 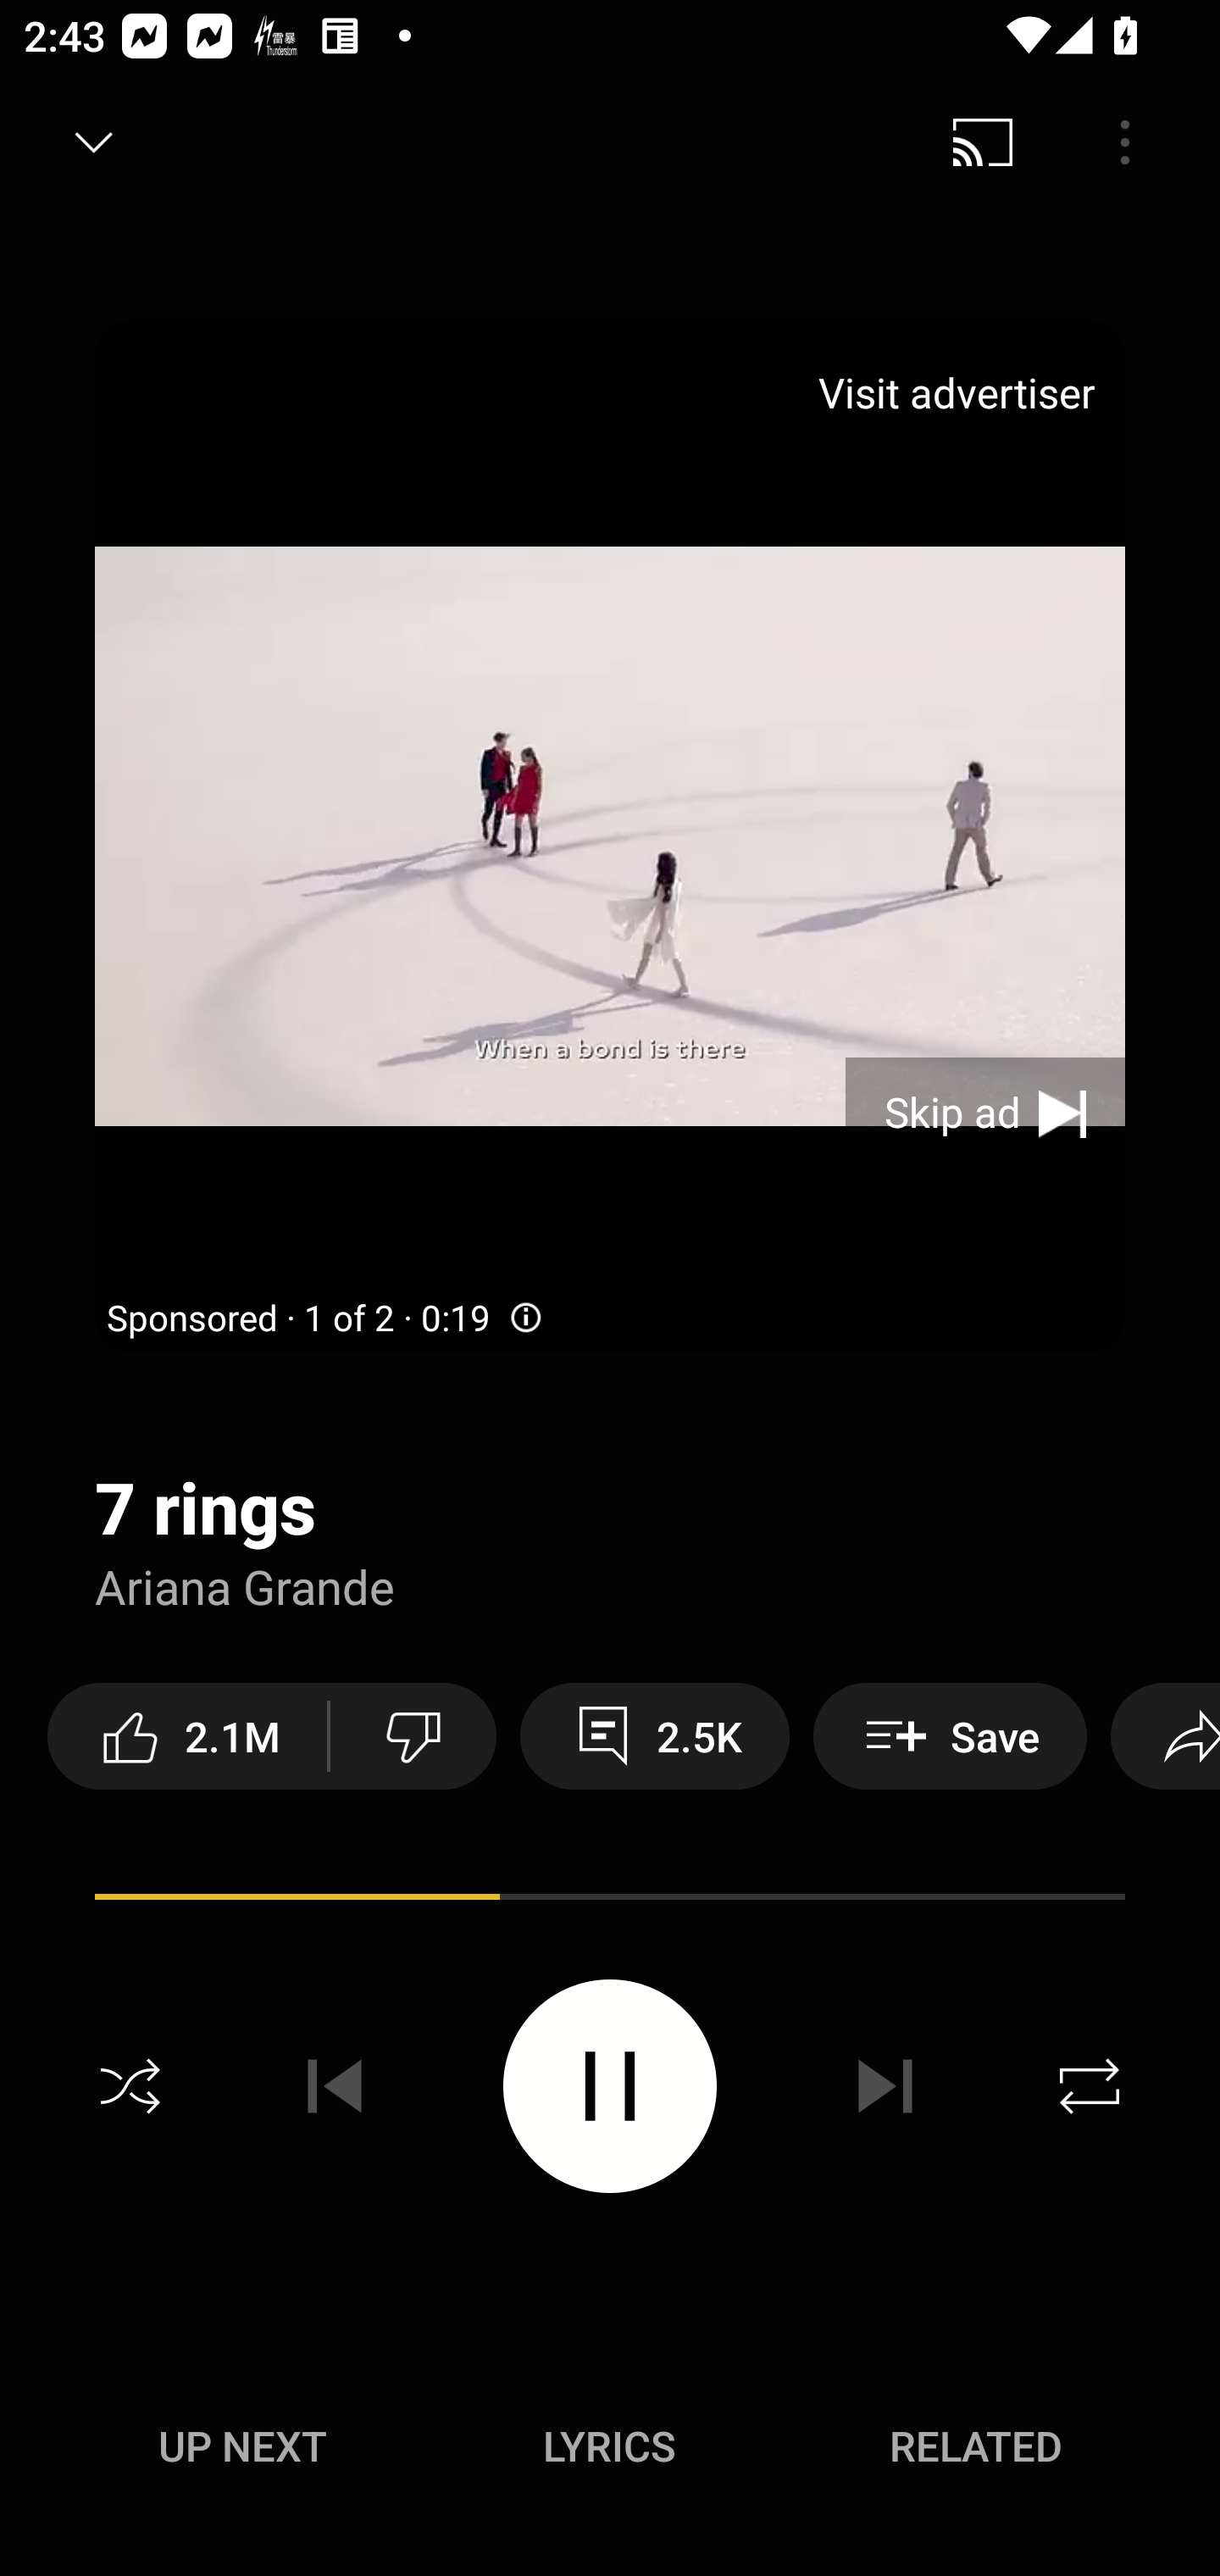 I want to click on Share, so click(x=1165, y=1735).